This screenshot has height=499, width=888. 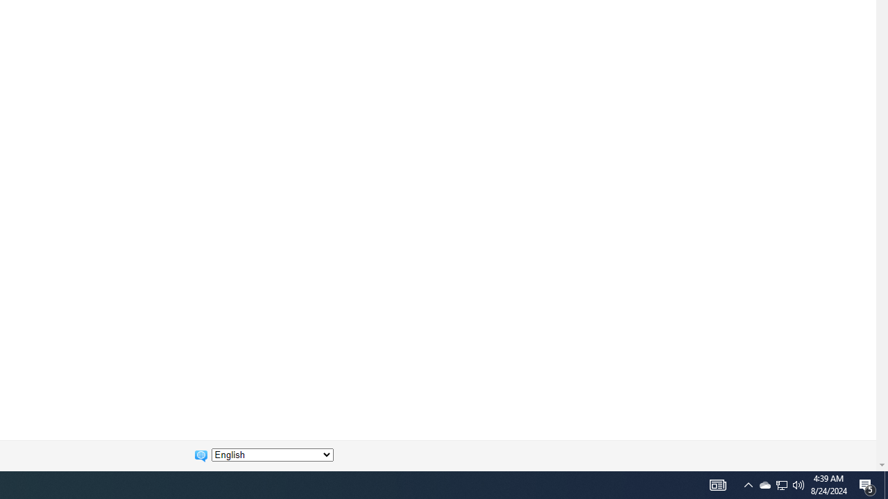 I want to click on Change language:, so click(x=272, y=455).